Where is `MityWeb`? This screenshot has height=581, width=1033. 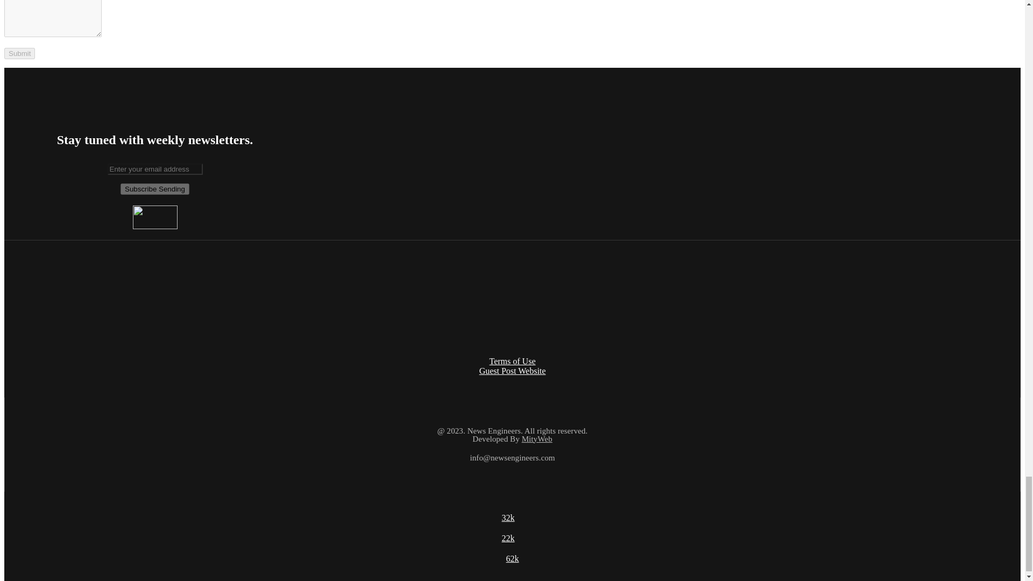 MityWeb is located at coordinates (537, 439).